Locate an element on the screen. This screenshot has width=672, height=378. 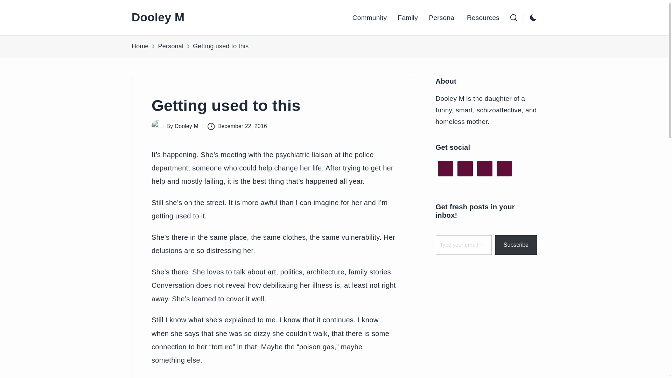
View all posts by Dooley M is located at coordinates (186, 126).